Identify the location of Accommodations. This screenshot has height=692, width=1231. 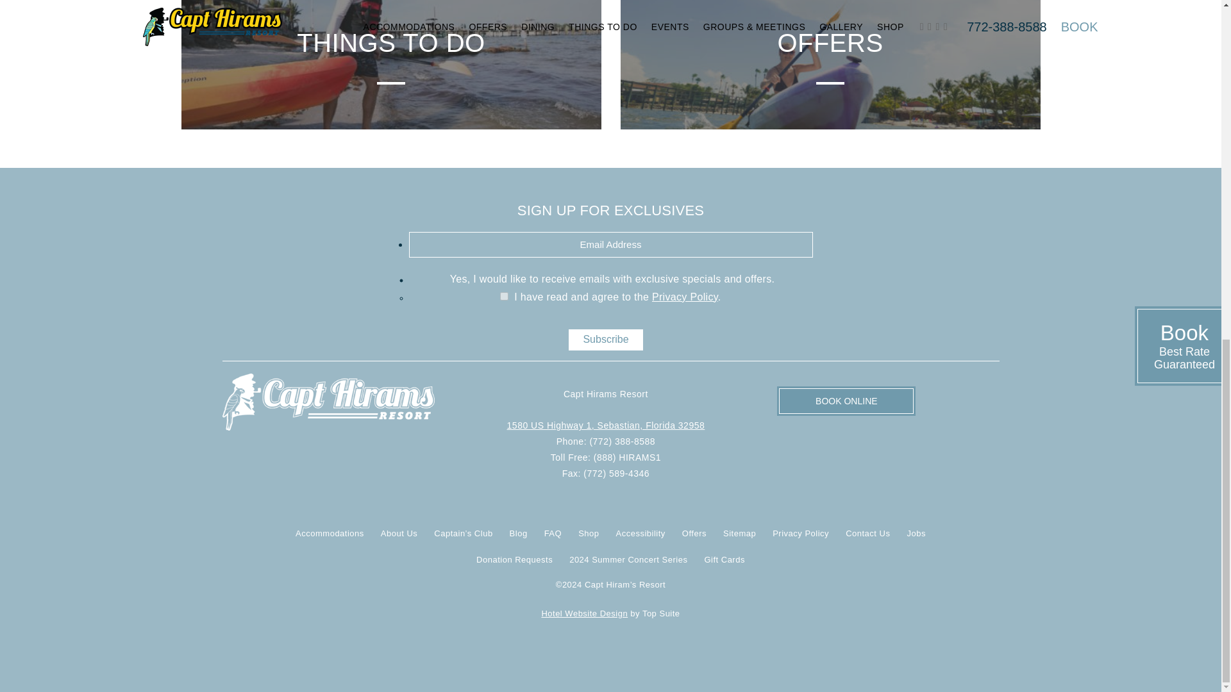
(330, 533).